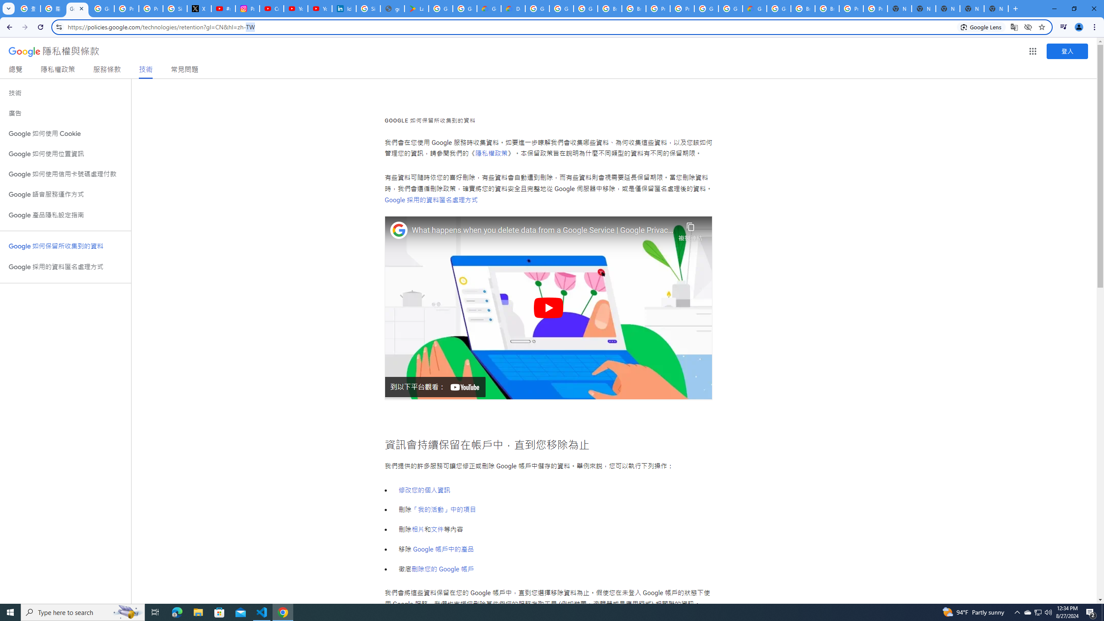 This screenshot has height=621, width=1104. I want to click on Translate this page, so click(1013, 27).